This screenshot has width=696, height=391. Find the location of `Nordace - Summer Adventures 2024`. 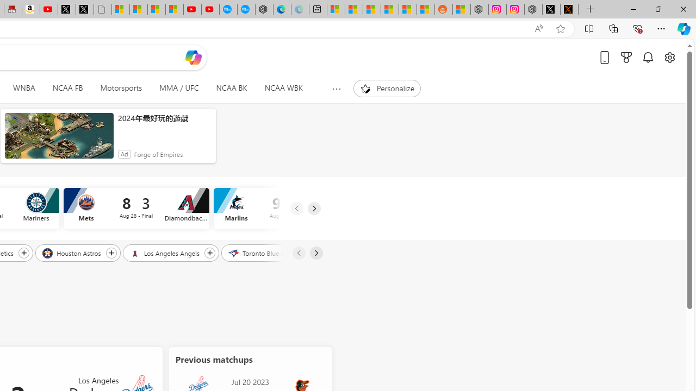

Nordace - Summer Adventures 2024 is located at coordinates (533, 10).